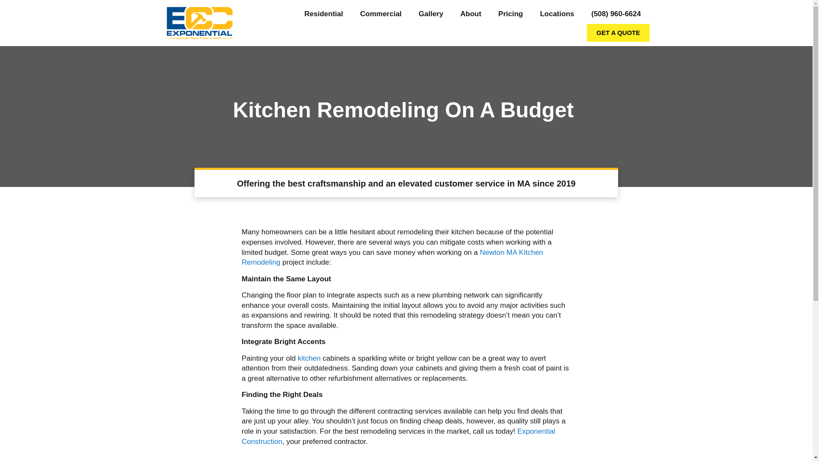  Describe the element at coordinates (557, 14) in the screenshot. I see `Locations` at that location.